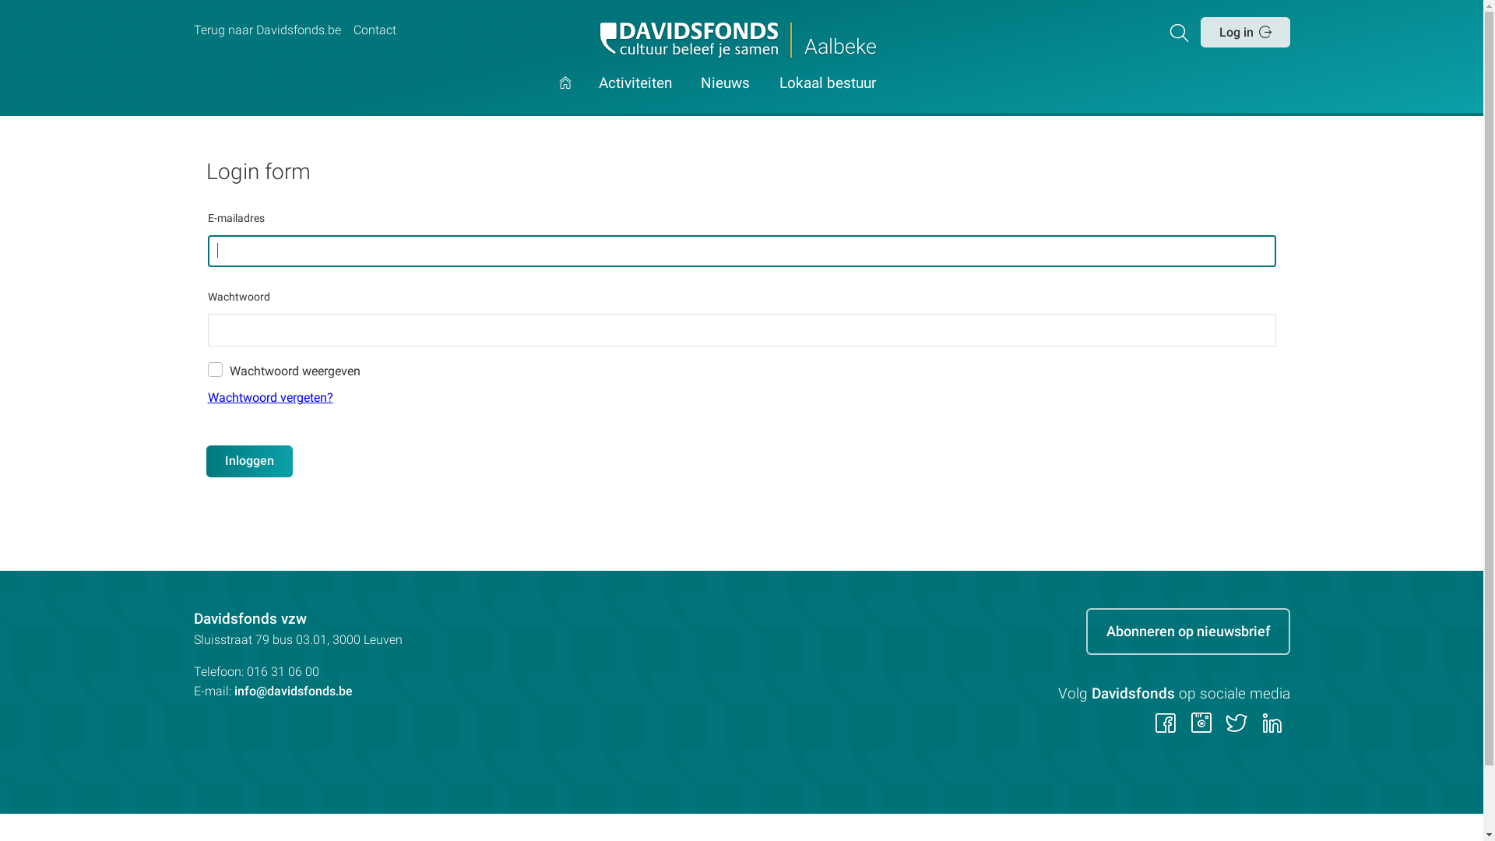  Describe the element at coordinates (1166, 725) in the screenshot. I see `Volg ons op Facebook` at that location.